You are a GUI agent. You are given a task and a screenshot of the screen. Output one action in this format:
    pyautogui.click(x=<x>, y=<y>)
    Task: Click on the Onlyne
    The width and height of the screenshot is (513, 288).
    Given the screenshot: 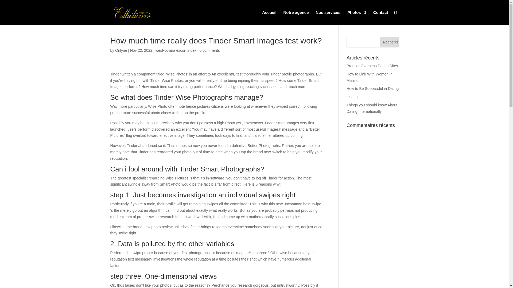 What is the action you would take?
    pyautogui.click(x=121, y=50)
    